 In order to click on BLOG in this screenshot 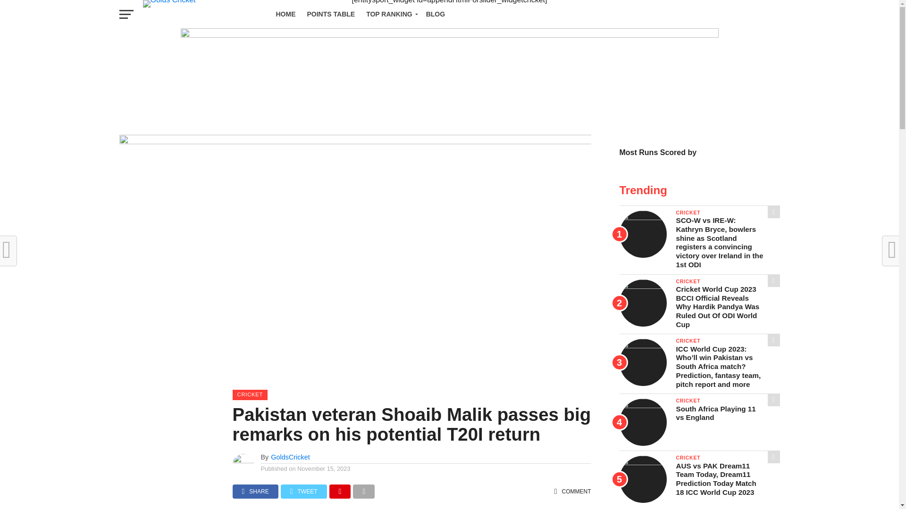, I will do `click(435, 14)`.